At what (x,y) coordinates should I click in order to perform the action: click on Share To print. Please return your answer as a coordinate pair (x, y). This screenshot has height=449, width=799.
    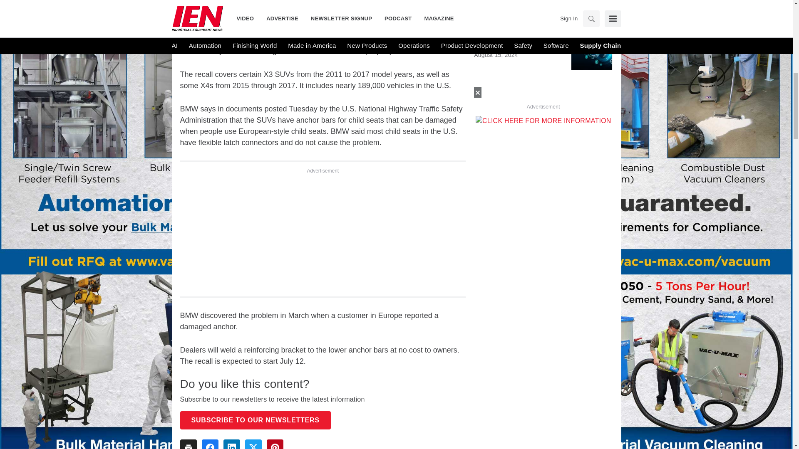
    Looking at the image, I should click on (188, 444).